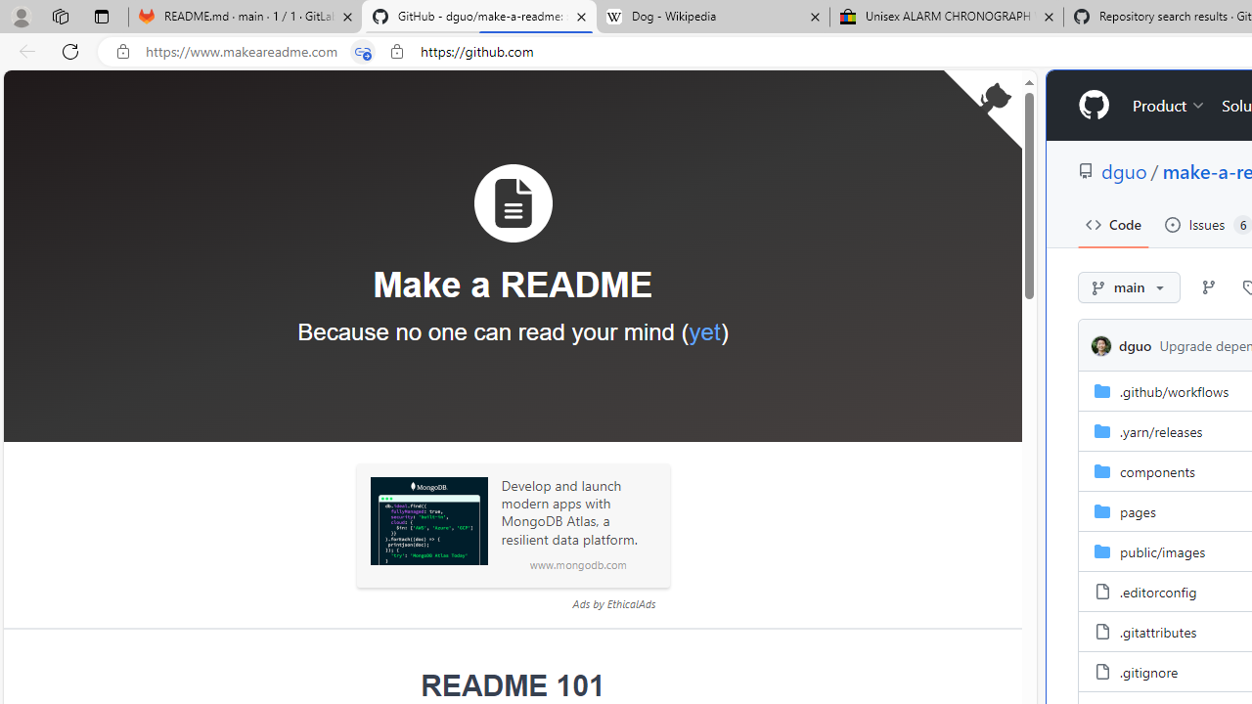 The width and height of the screenshot is (1252, 704). I want to click on dguo, so click(1101, 346).